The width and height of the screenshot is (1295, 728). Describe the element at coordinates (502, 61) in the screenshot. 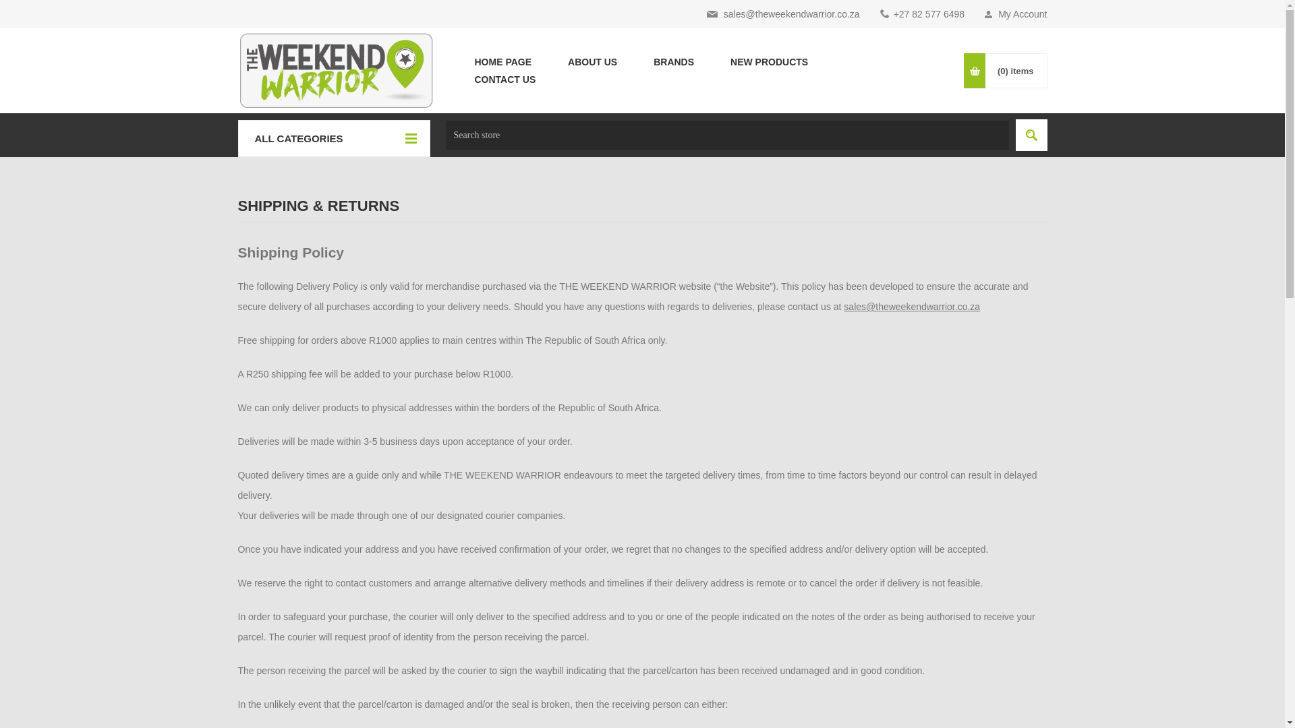

I see `Home Page` at that location.